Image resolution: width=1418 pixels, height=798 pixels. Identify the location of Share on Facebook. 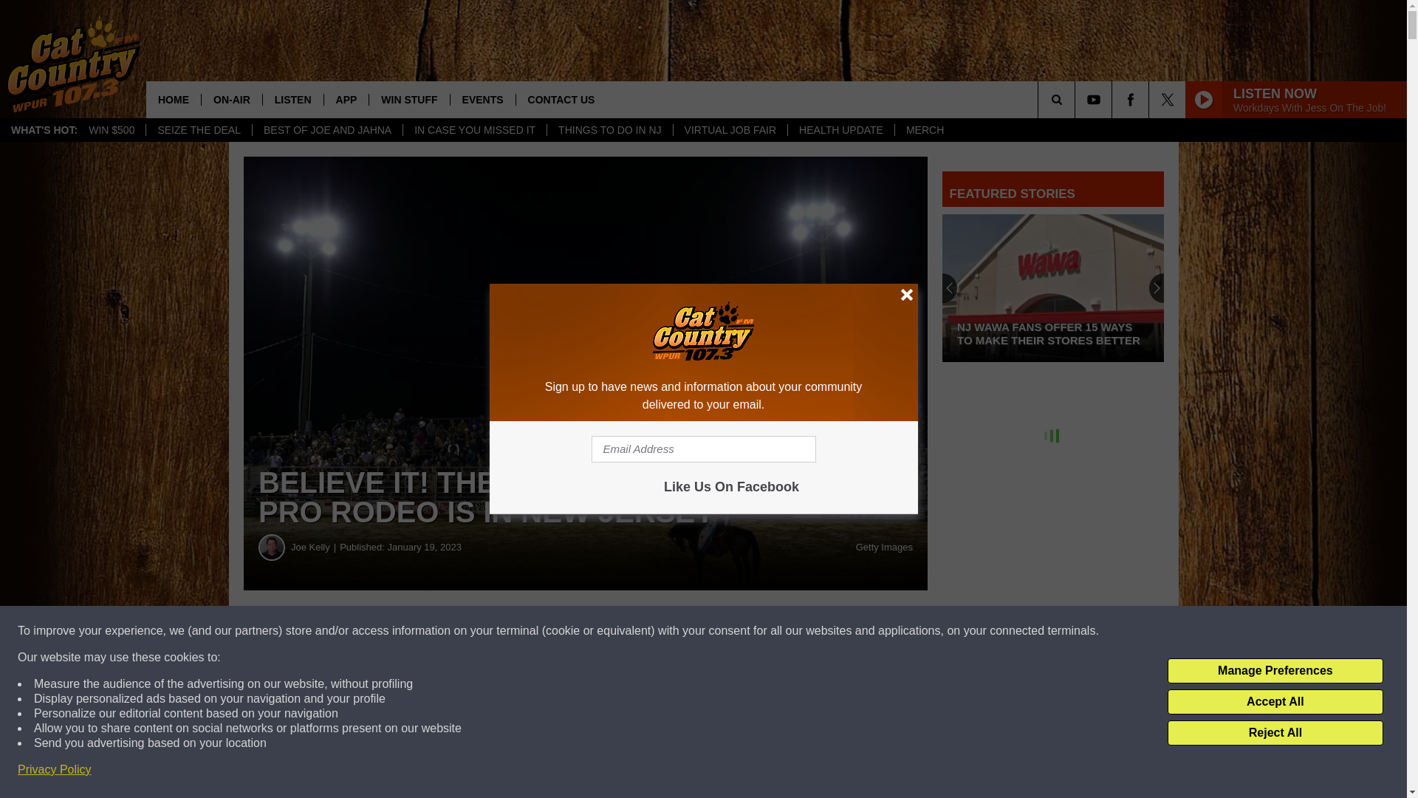
(449, 631).